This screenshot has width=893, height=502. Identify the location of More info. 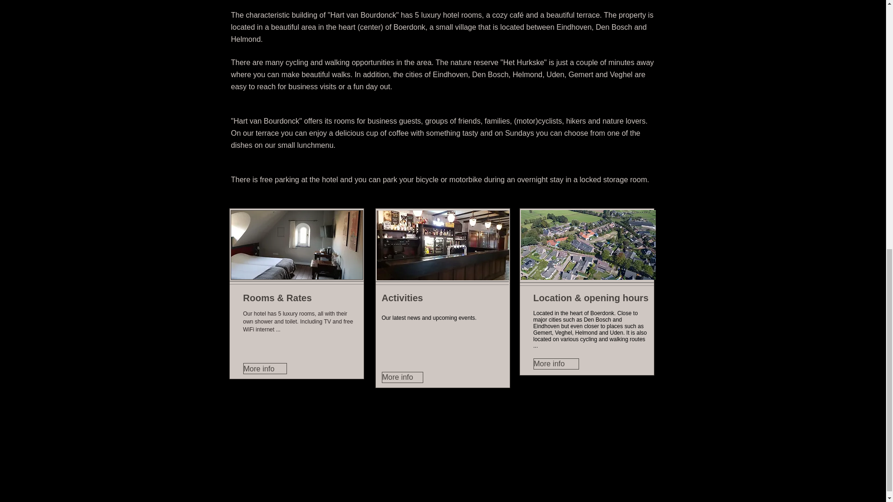
(402, 377).